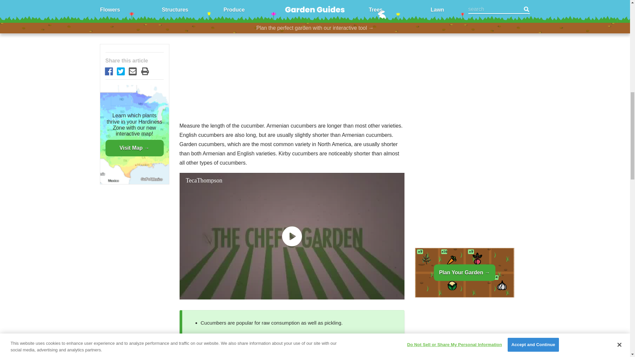 The height and width of the screenshot is (357, 635). What do you see at coordinates (464, 21) in the screenshot?
I see `3rd party ad content` at bounding box center [464, 21].